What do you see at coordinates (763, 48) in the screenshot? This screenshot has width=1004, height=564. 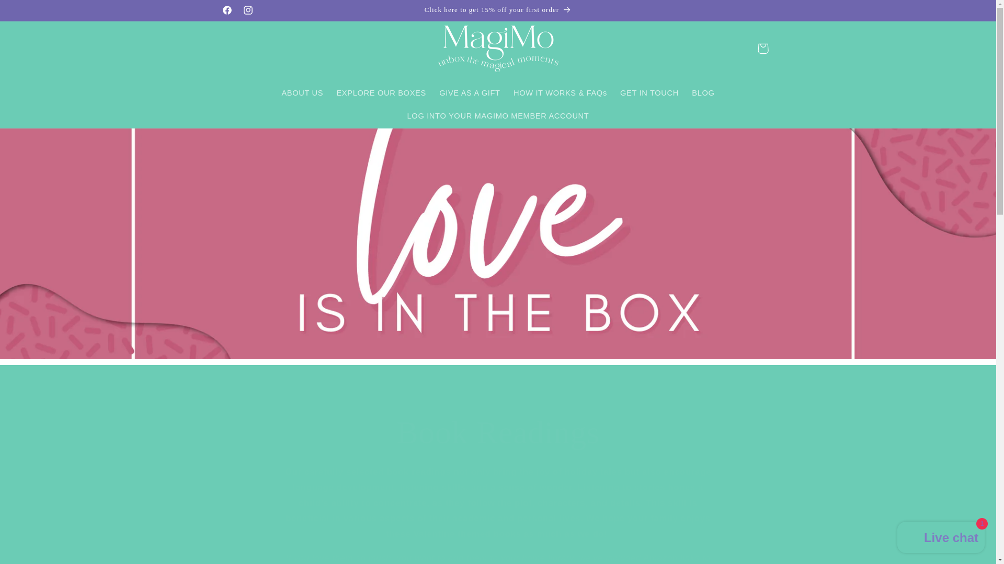 I see `Cart` at bounding box center [763, 48].